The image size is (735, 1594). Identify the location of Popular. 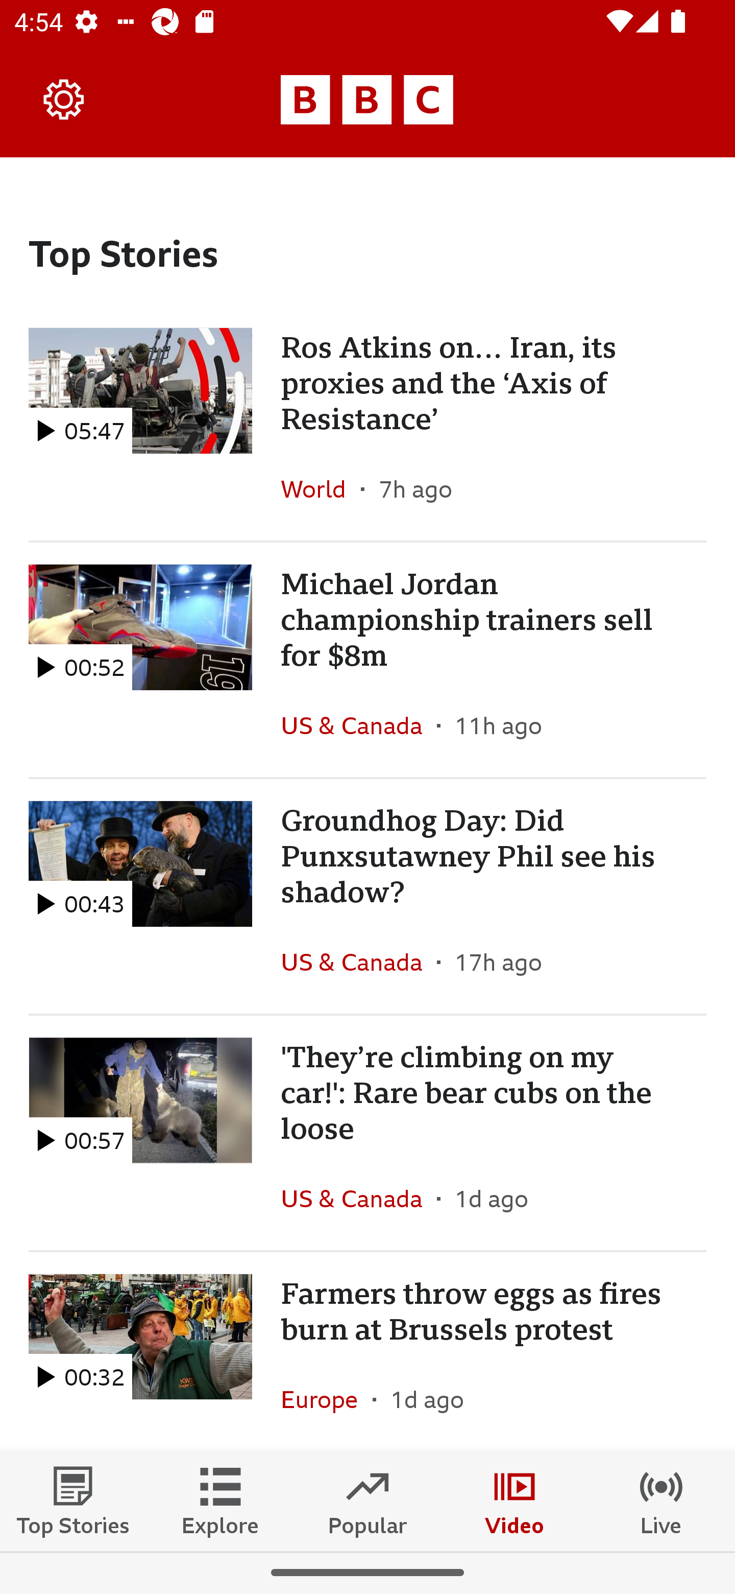
(367, 1501).